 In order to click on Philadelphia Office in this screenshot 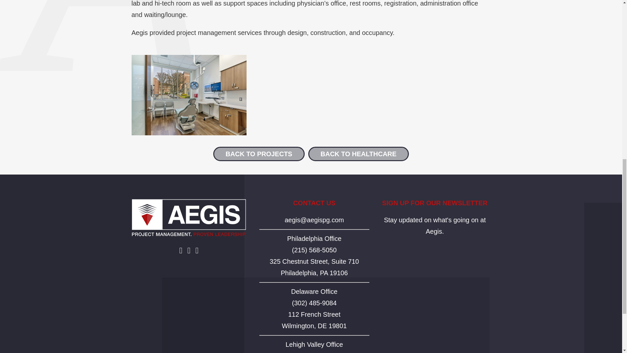, I will do `click(314, 239)`.